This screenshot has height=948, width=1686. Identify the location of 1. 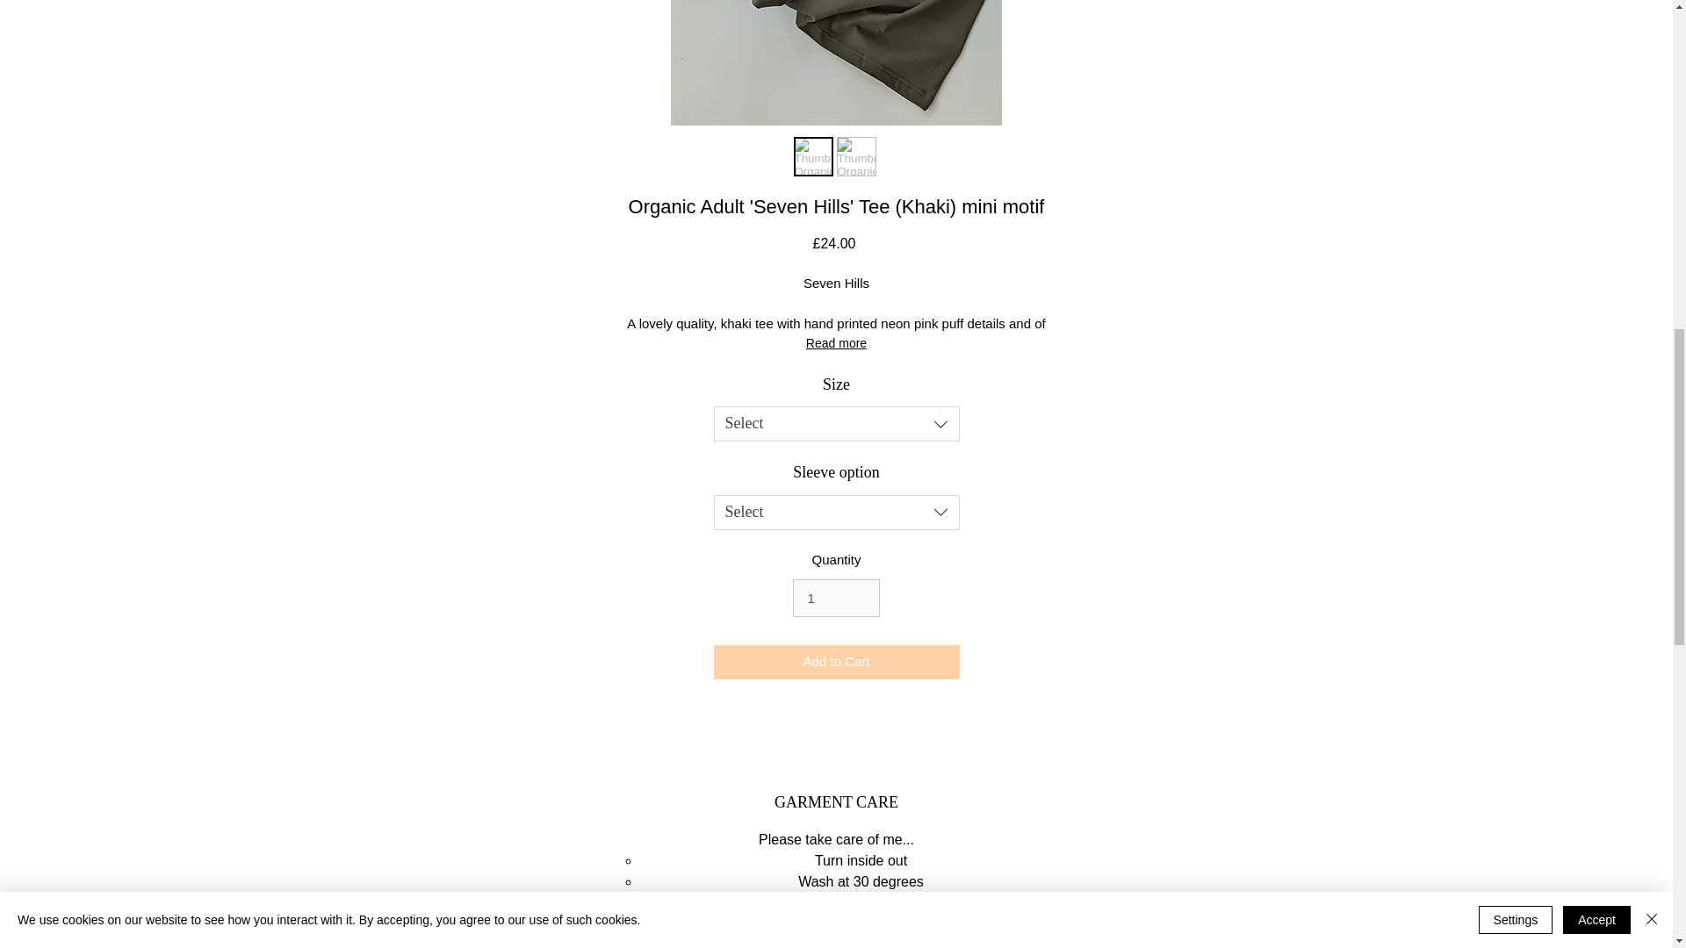
(835, 599).